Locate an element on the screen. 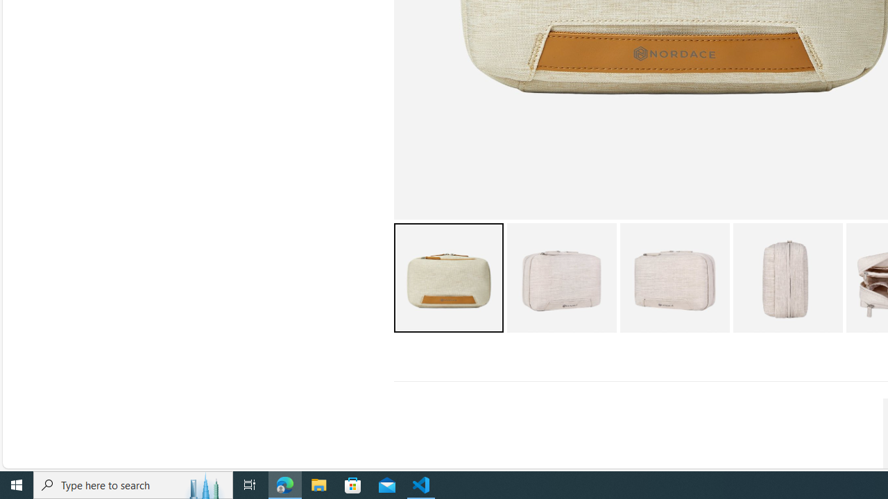  Trousse de Toilette Nordace Siena Pro is located at coordinates (787, 277).